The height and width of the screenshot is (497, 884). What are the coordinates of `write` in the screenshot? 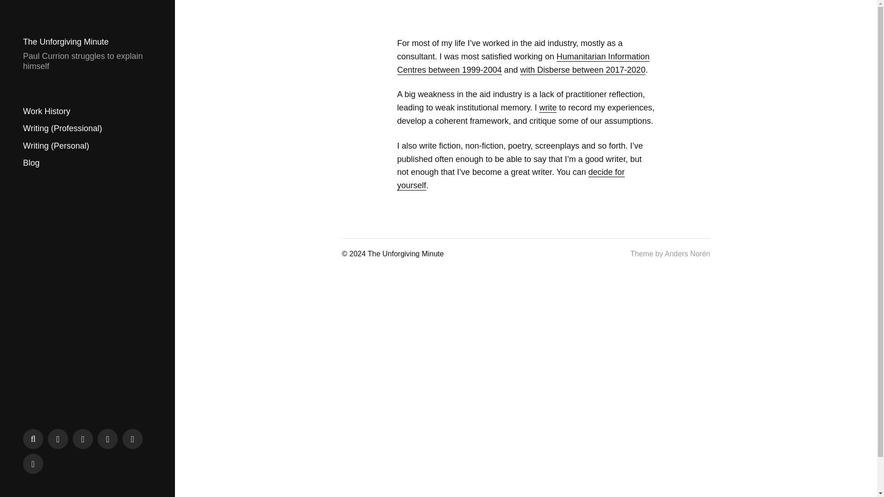 It's located at (548, 108).